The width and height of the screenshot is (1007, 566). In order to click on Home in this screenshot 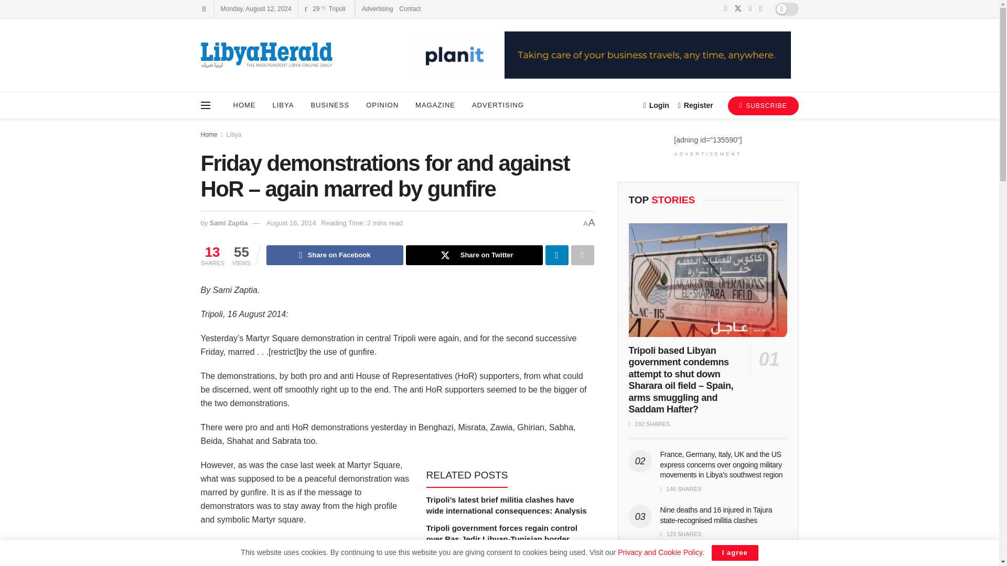, I will do `click(209, 134)`.